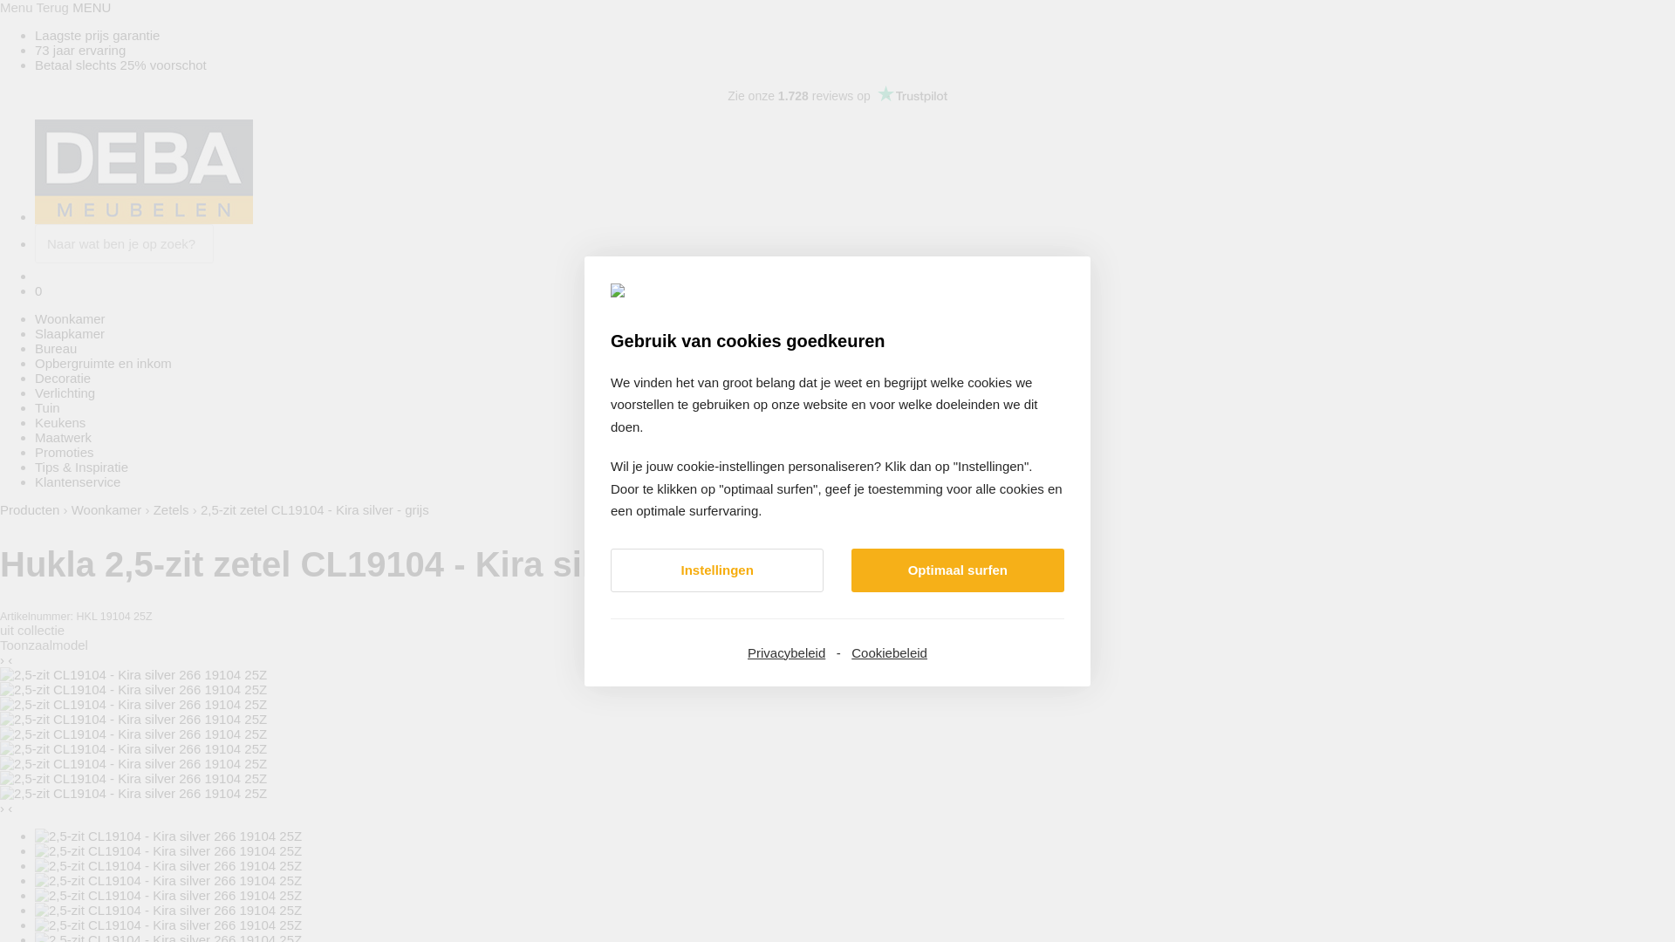 This screenshot has width=1675, height=942. What do you see at coordinates (98, 35) in the screenshot?
I see `Laagste prijs garantie` at bounding box center [98, 35].